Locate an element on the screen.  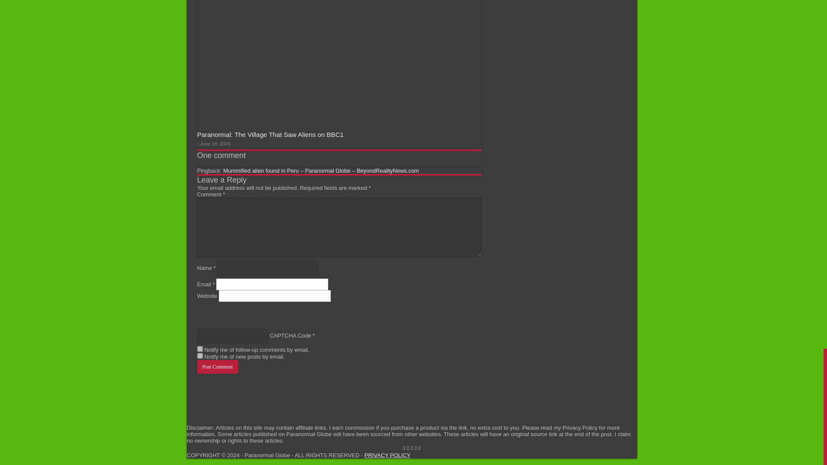
Post Comment is located at coordinates (218, 367).